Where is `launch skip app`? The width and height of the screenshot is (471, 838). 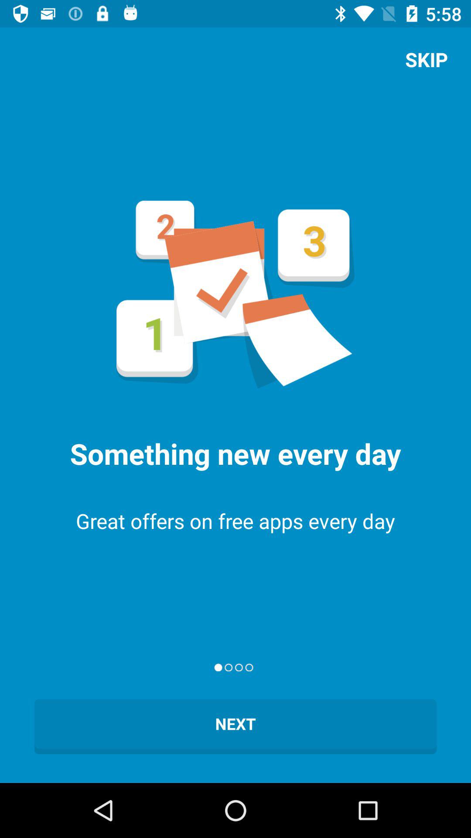
launch skip app is located at coordinates (427, 59).